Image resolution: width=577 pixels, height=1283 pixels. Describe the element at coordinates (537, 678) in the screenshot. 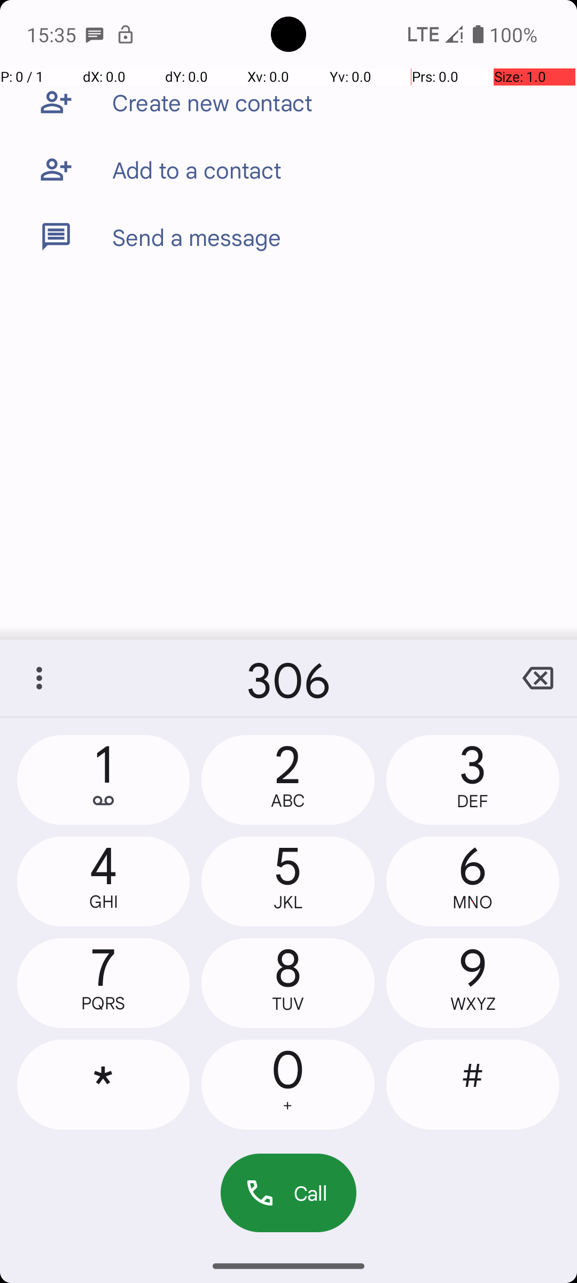

I see `backspace` at that location.